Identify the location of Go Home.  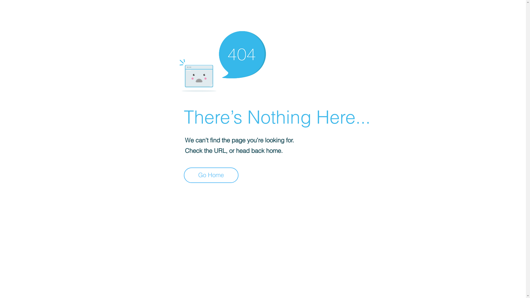
(211, 175).